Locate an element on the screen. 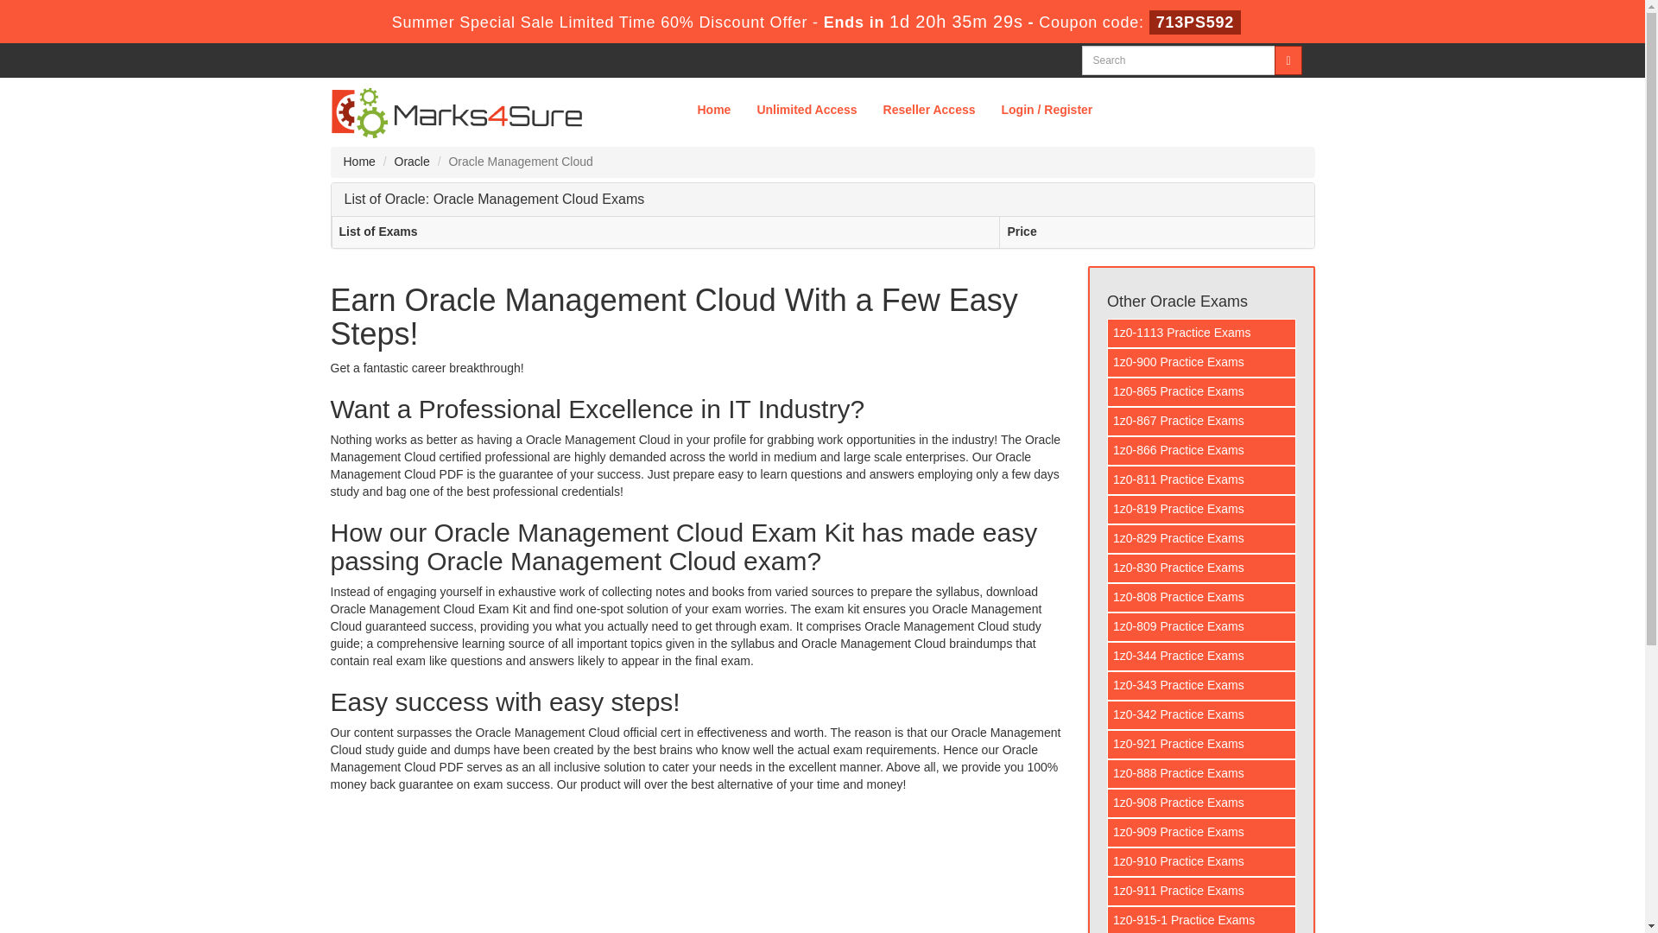  1z0-808 is located at coordinates (1202, 598).